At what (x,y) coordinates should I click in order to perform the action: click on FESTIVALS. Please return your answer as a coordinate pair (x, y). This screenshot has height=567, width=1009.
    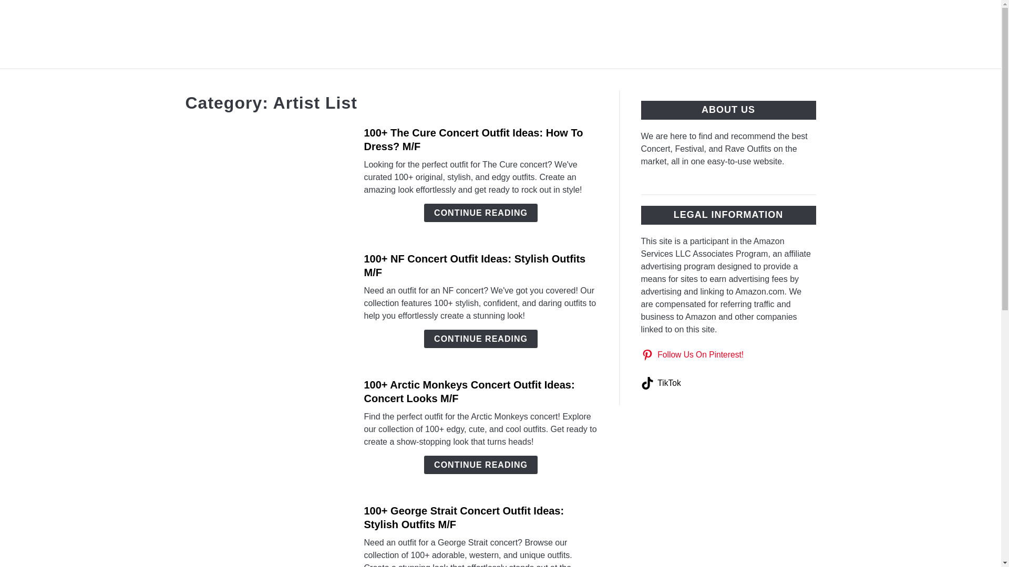
    Looking at the image, I should click on (488, 81).